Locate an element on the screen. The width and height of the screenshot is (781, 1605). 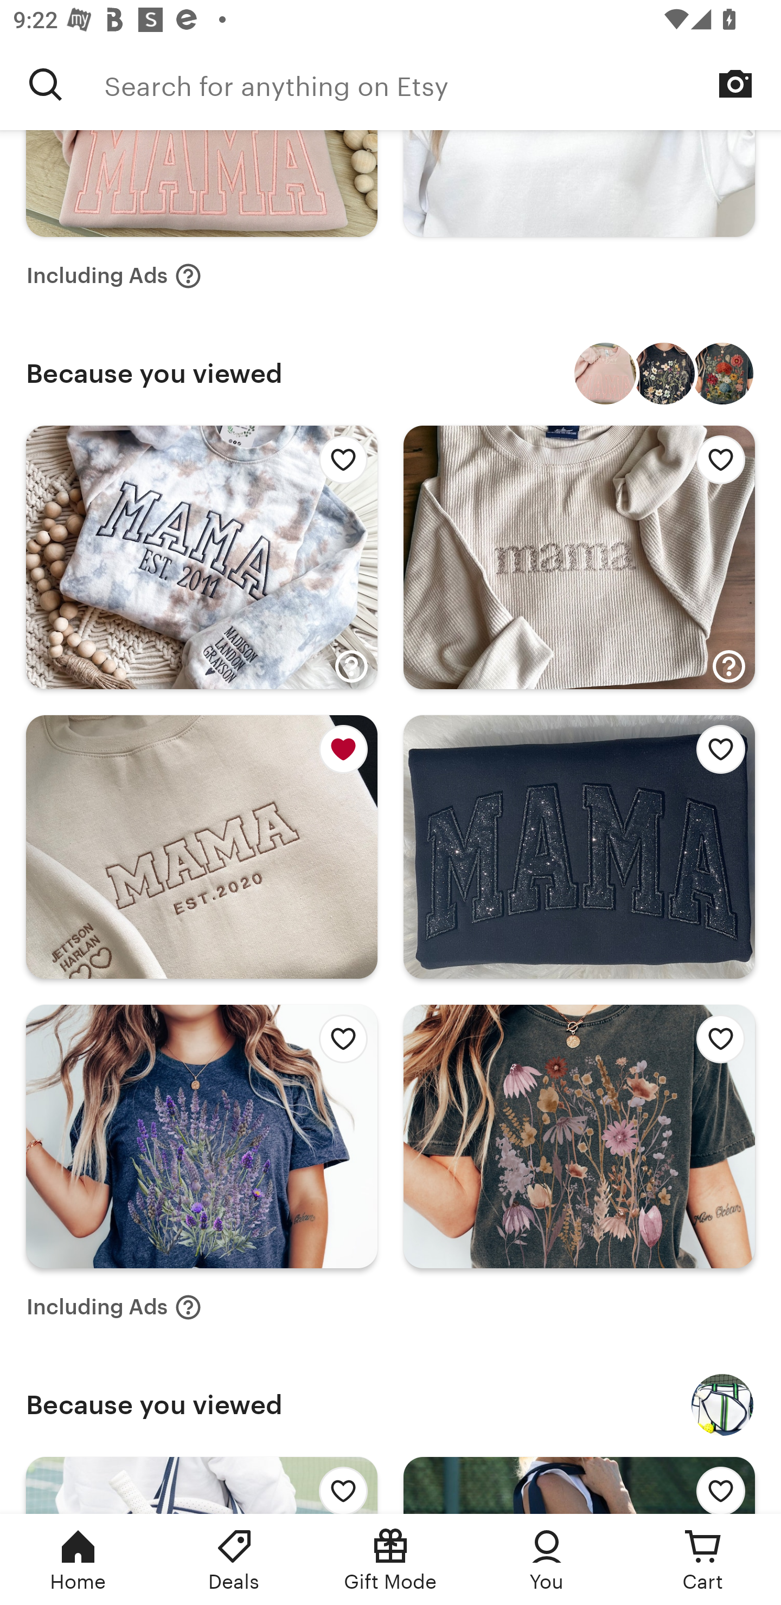
Including Ads is located at coordinates (114, 276).